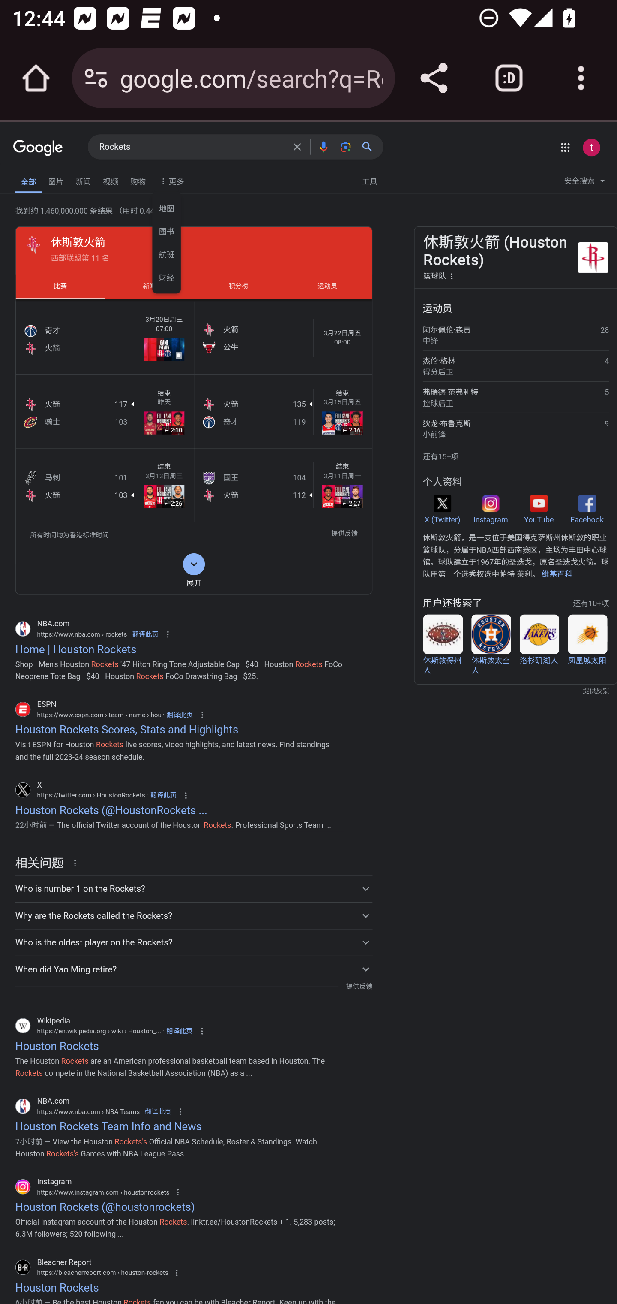  Describe the element at coordinates (323, 147) in the screenshot. I see `按语音搜索` at that location.